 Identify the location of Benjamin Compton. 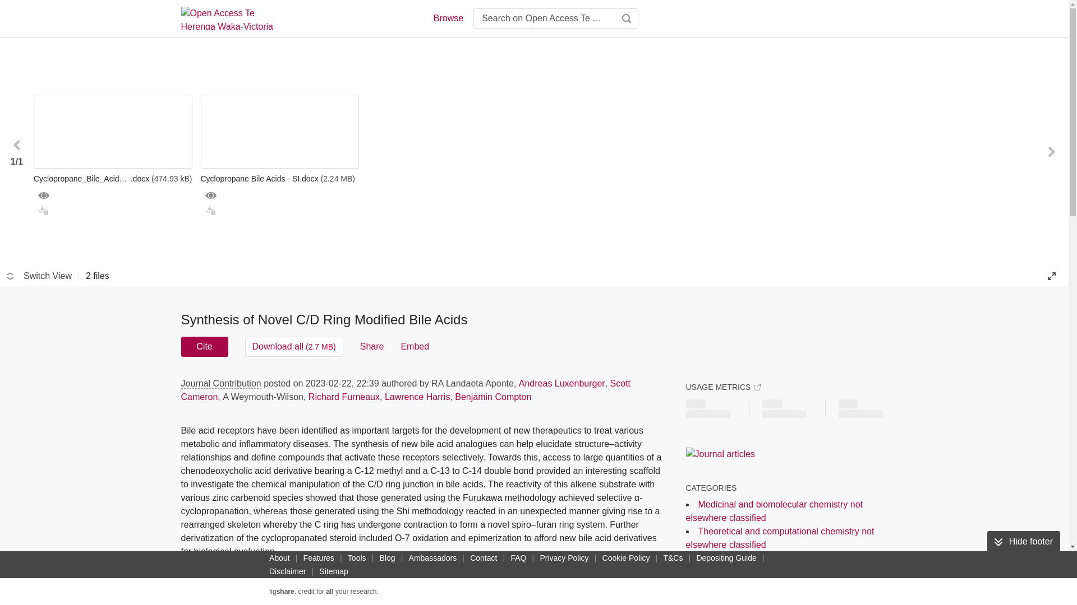
(493, 397).